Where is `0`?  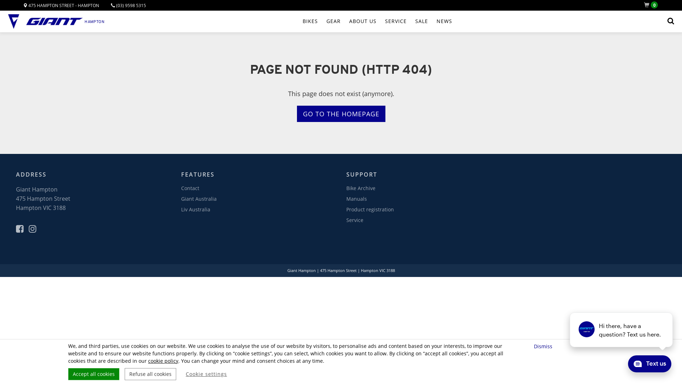 0 is located at coordinates (652, 5).